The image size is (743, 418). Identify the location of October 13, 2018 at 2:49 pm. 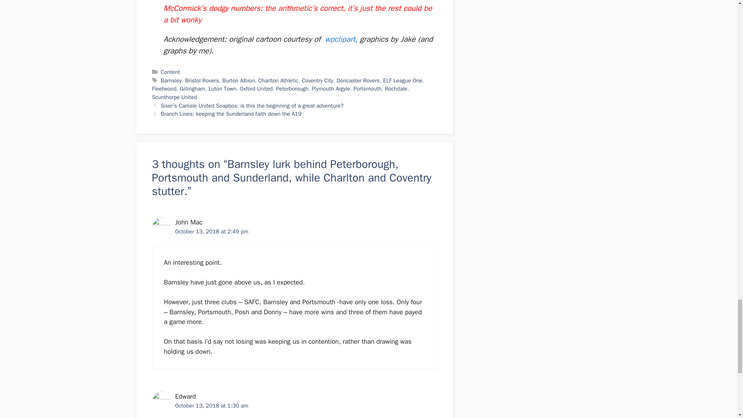
(211, 231).